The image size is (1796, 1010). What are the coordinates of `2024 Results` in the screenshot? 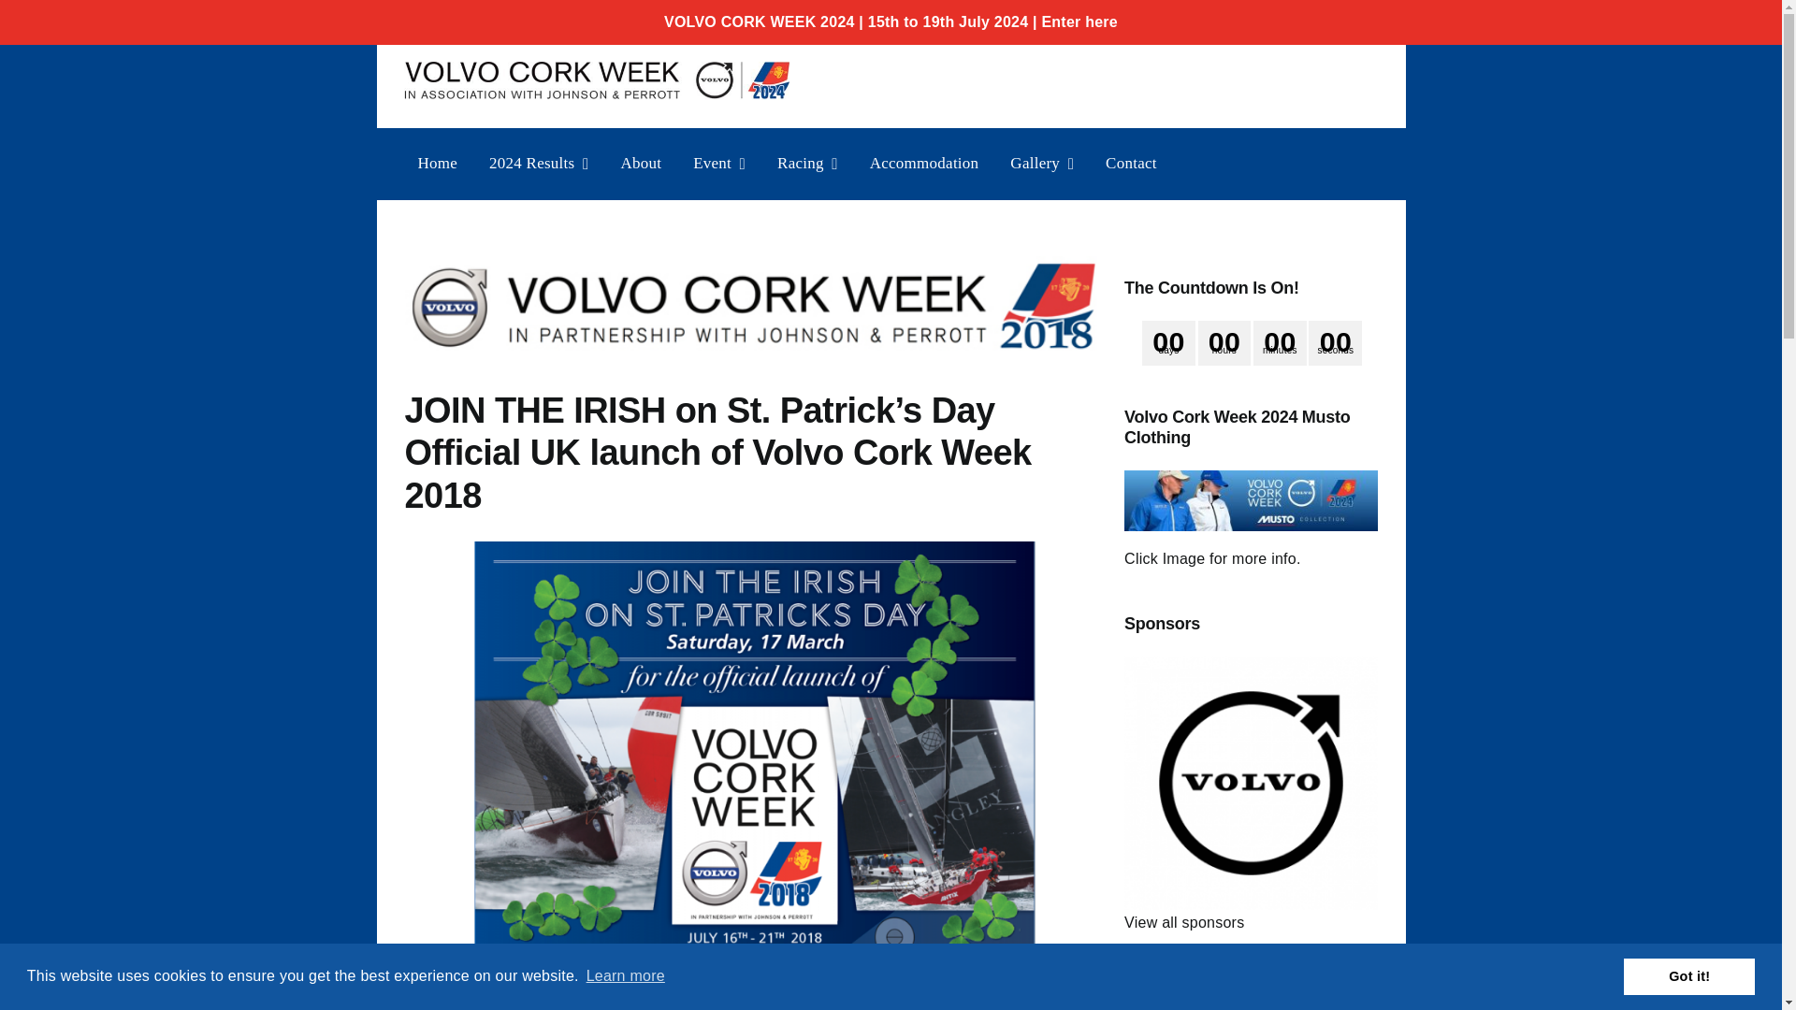 It's located at (539, 163).